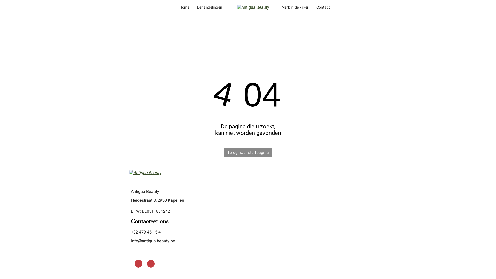 Image resolution: width=496 pixels, height=279 pixels. Describe the element at coordinates (158, 200) in the screenshot. I see `Heidestraat 8, 2950 Kapellen` at that location.